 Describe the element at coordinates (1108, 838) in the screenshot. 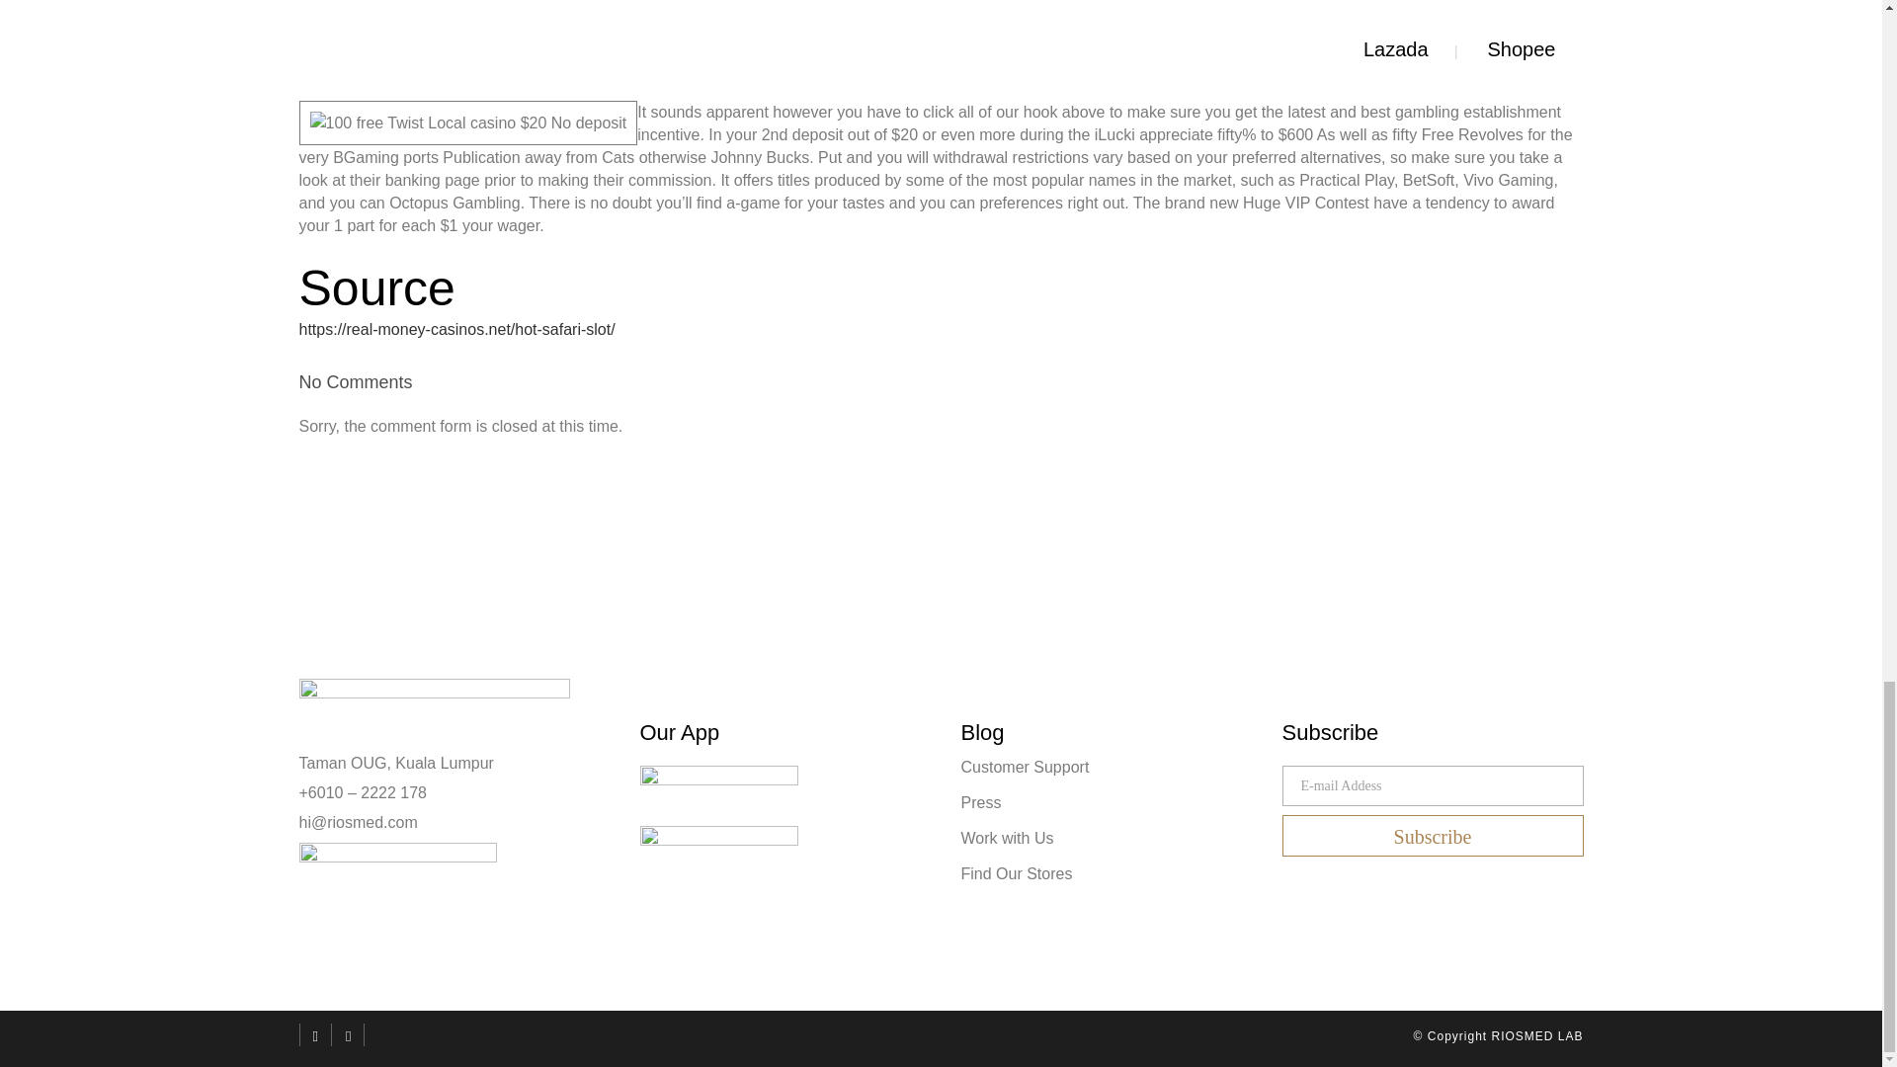

I see `Work with Us` at that location.